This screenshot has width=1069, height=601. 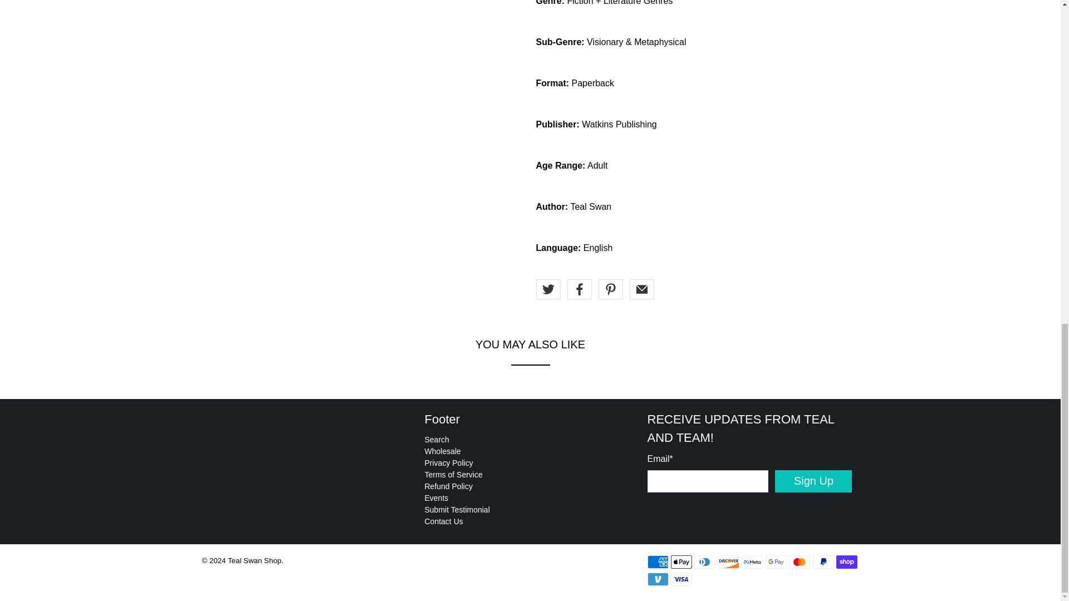 What do you see at coordinates (846, 561) in the screenshot?
I see `Shop Pay` at bounding box center [846, 561].